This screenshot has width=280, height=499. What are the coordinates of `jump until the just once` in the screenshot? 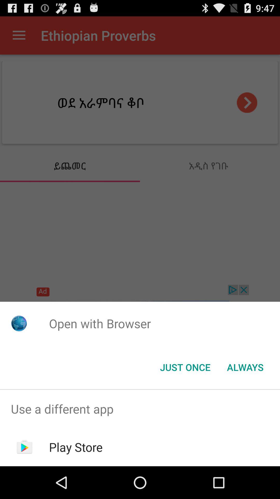 It's located at (185, 367).